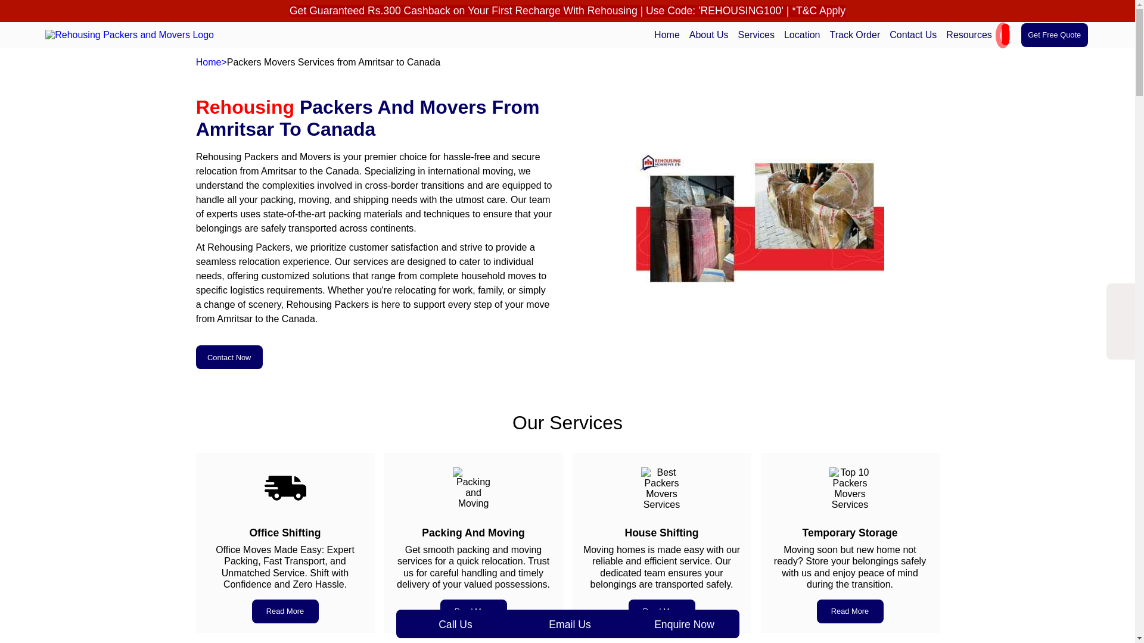 Image resolution: width=1144 pixels, height=643 pixels. I want to click on Home, so click(667, 35).